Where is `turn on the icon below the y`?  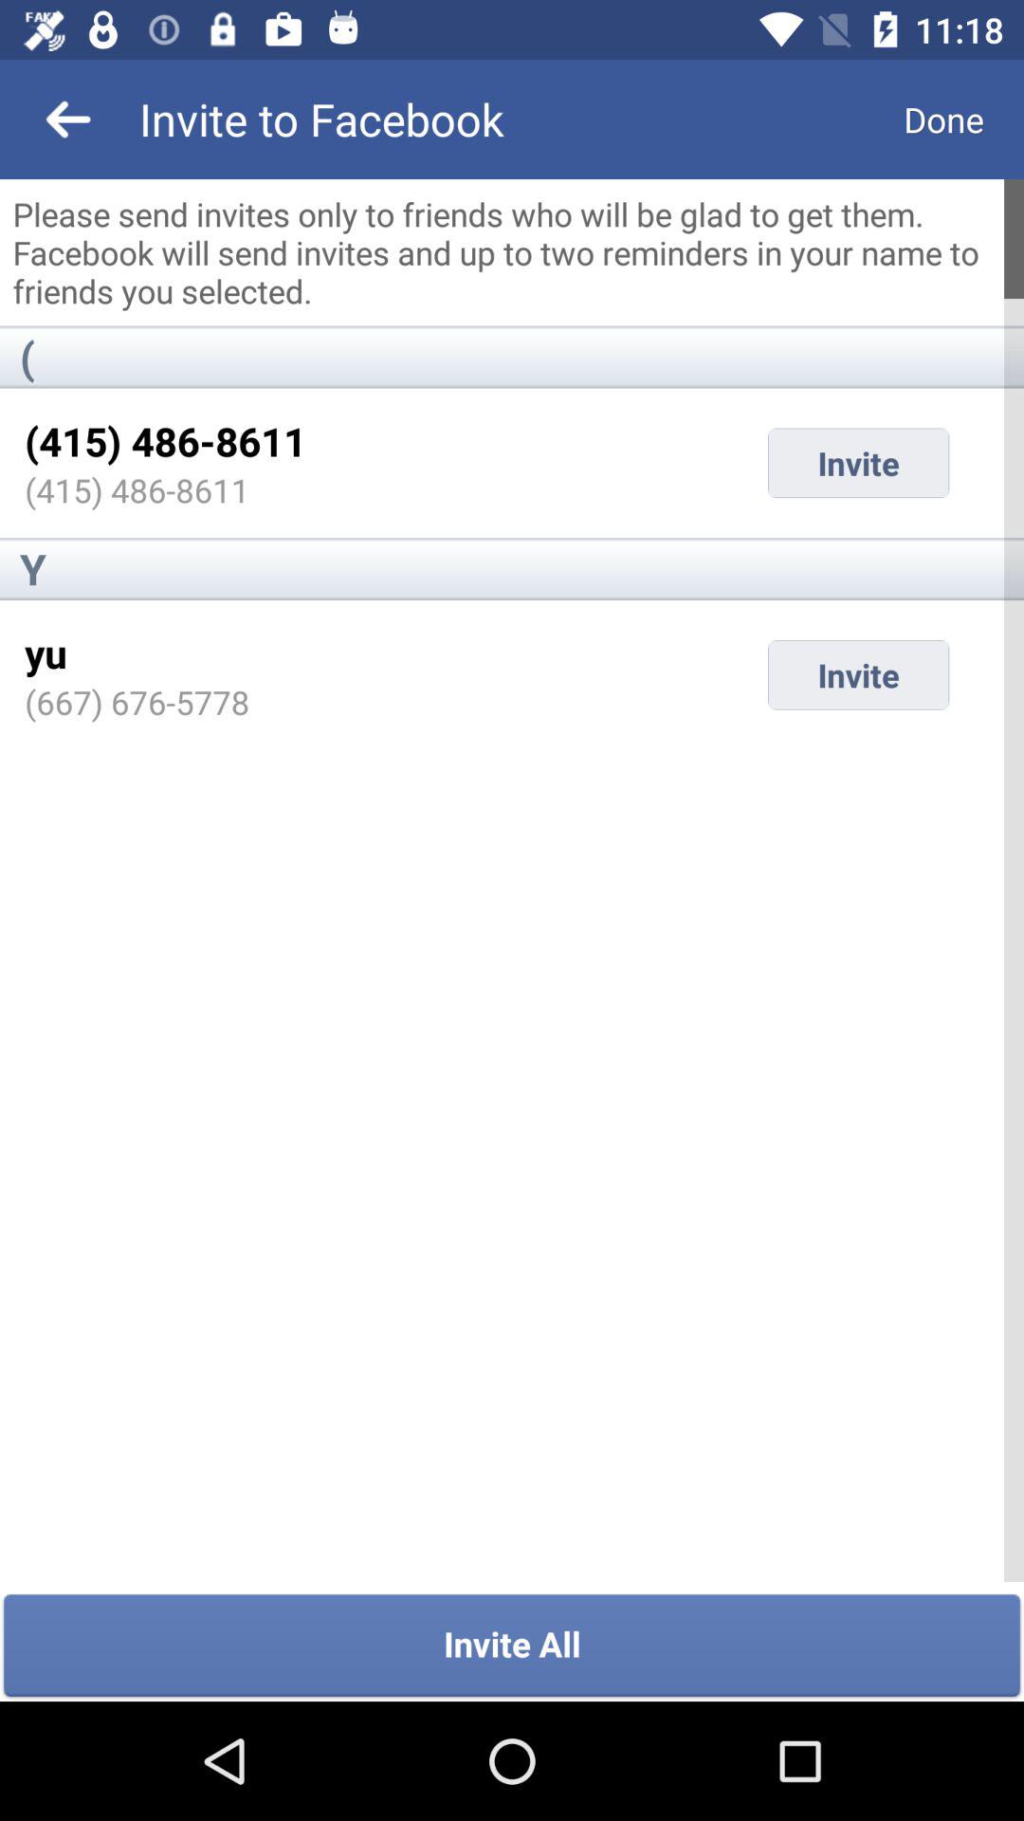 turn on the icon below the y is located at coordinates (46, 653).